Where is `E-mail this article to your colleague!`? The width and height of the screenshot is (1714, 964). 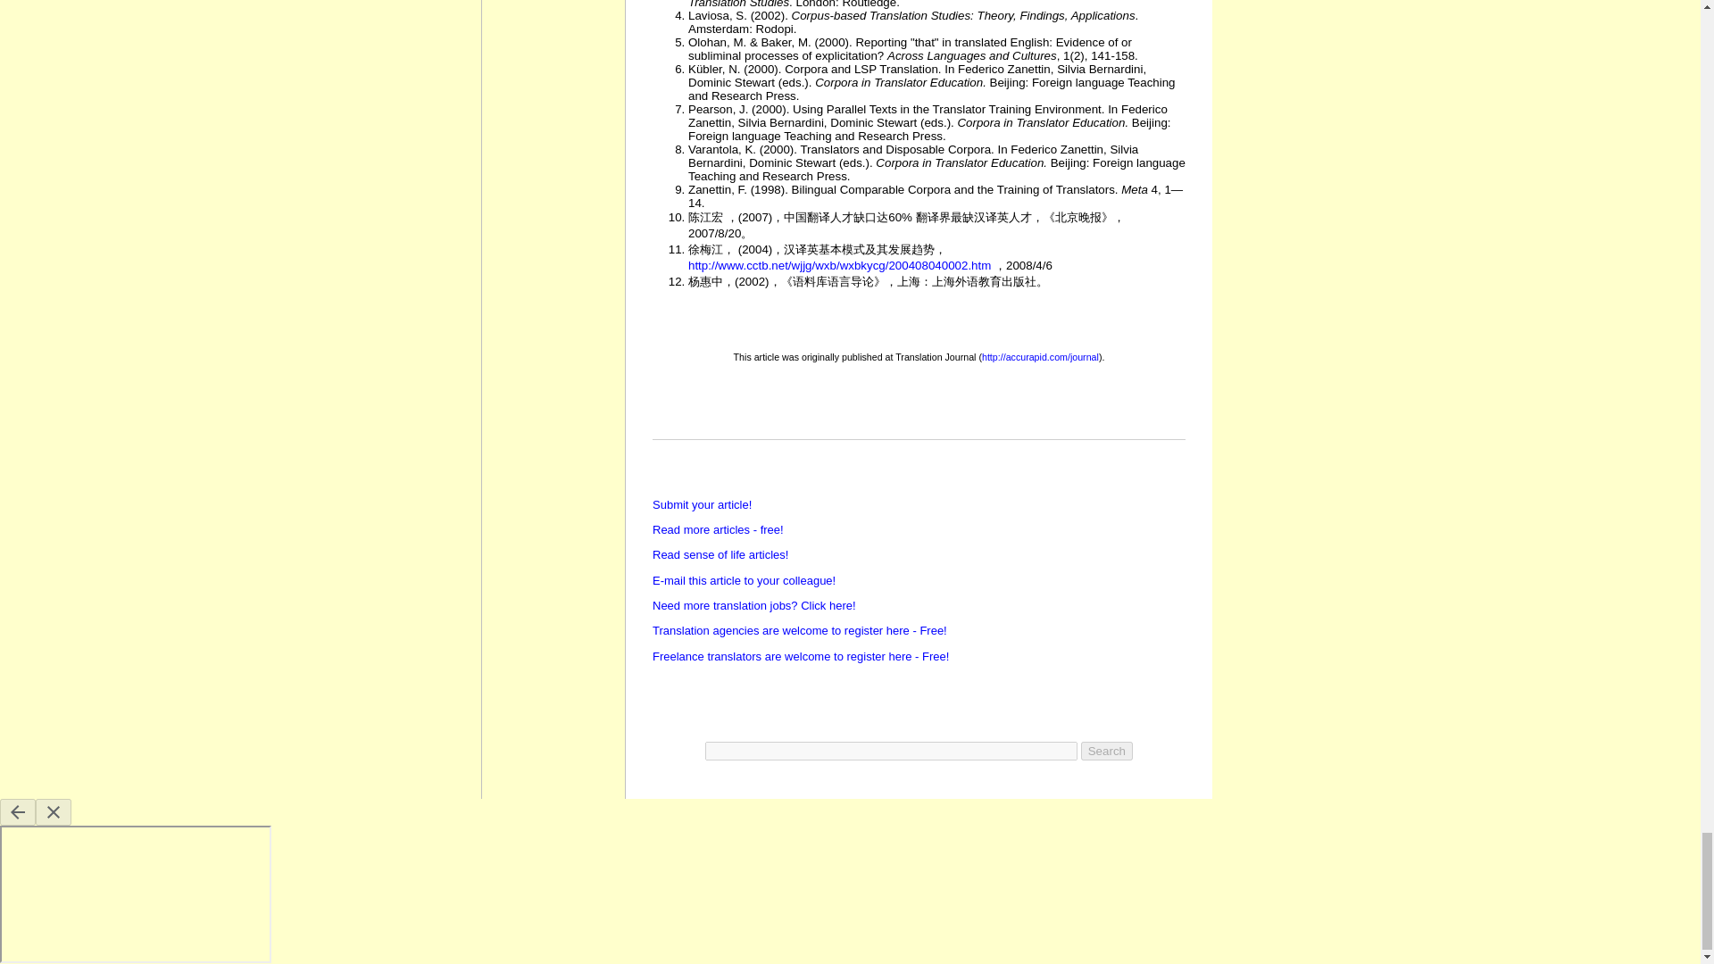 E-mail this article to your colleague! is located at coordinates (745, 580).